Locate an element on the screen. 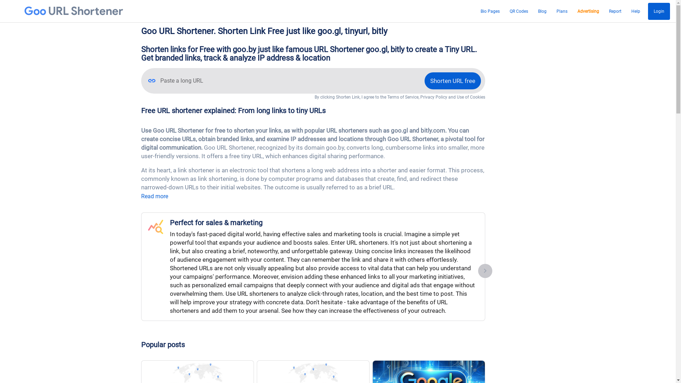 This screenshot has height=383, width=681. Plans is located at coordinates (562, 11).